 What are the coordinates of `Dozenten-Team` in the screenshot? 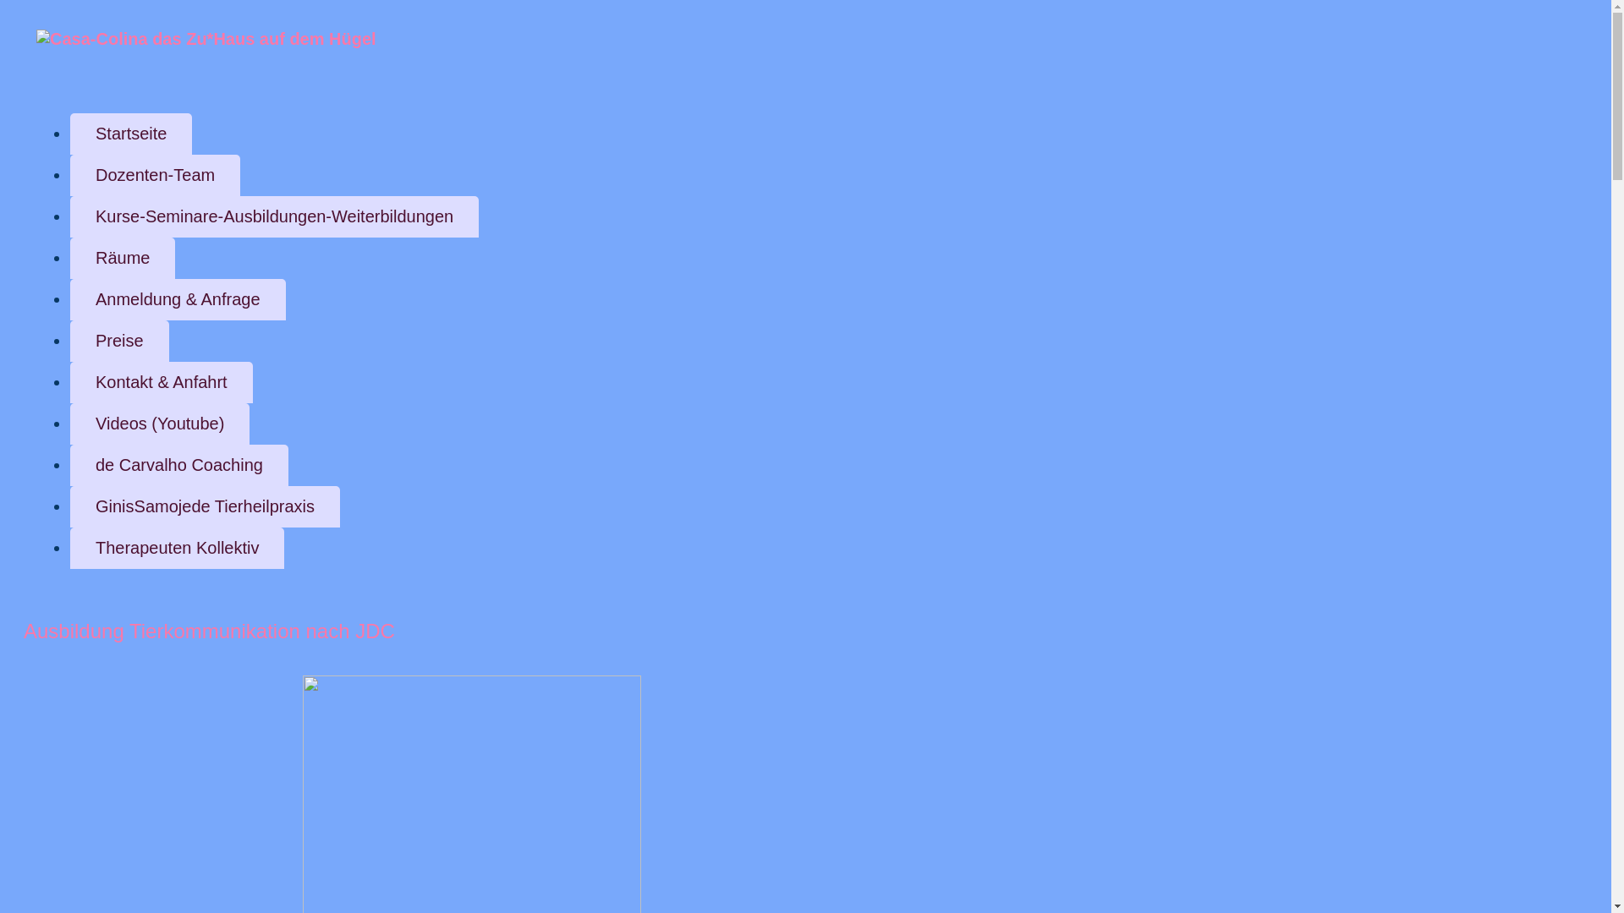 It's located at (156, 176).